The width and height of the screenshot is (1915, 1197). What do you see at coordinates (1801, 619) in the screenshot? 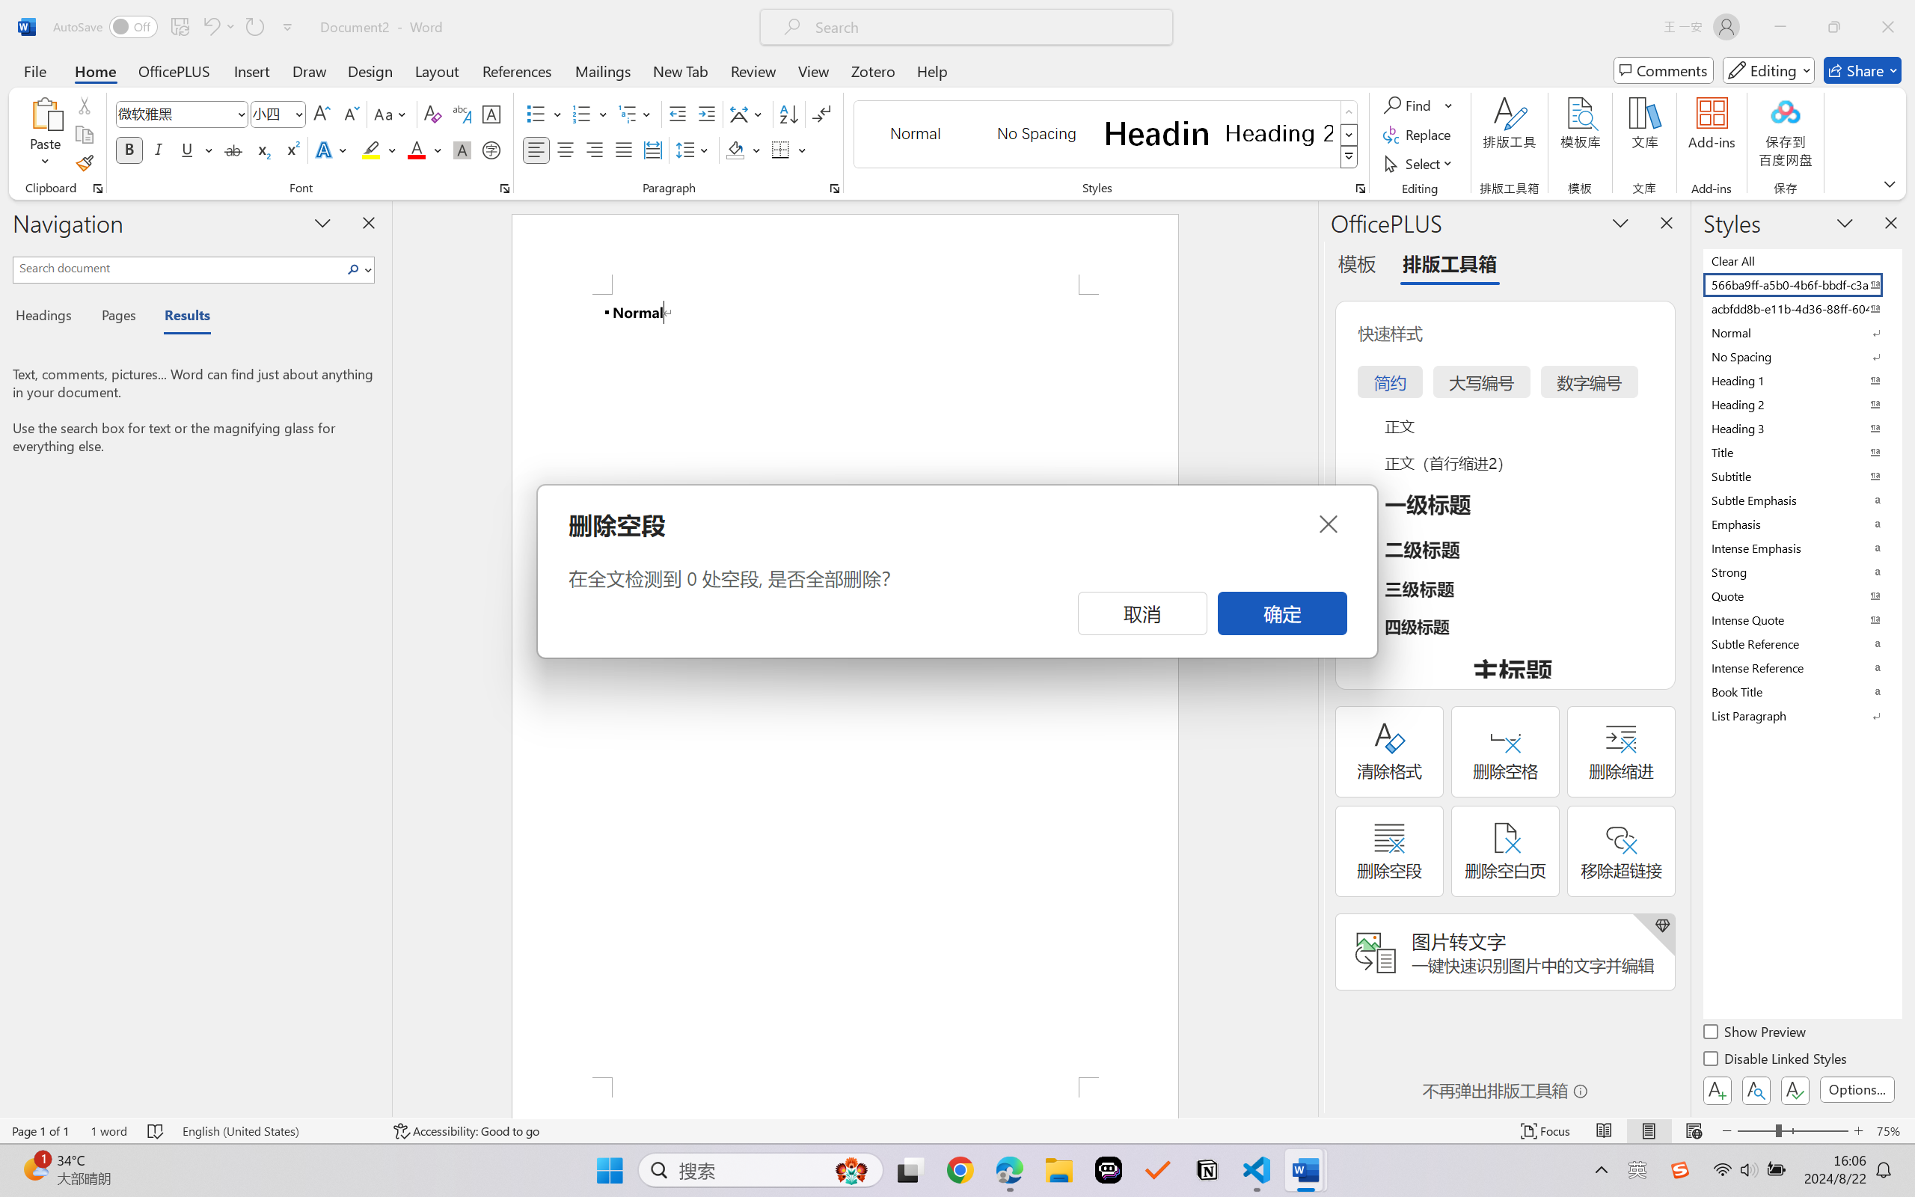
I see `Intense Quote` at bounding box center [1801, 619].